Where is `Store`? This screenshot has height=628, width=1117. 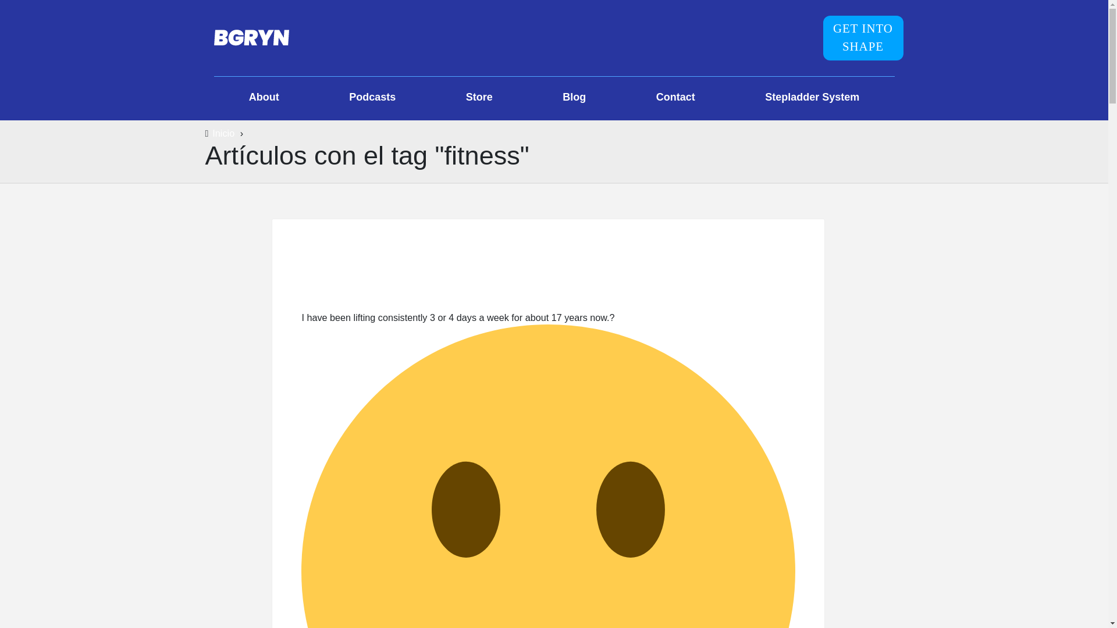 Store is located at coordinates (479, 98).